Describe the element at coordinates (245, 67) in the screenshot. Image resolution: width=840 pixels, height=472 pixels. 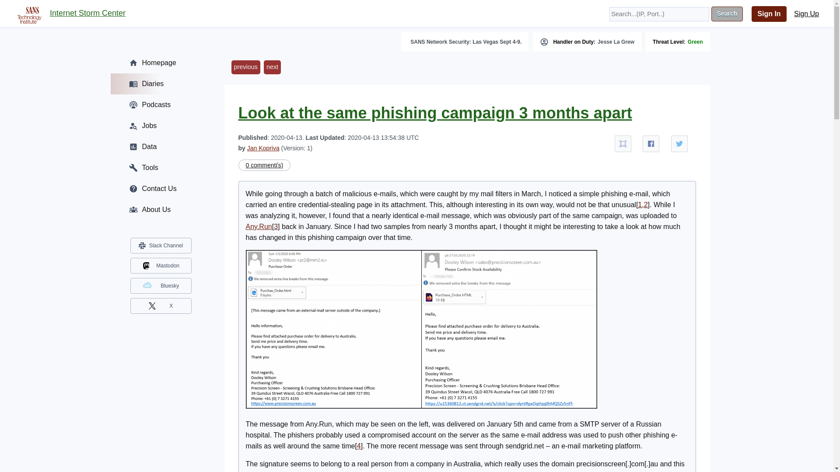
I see `previous` at that location.